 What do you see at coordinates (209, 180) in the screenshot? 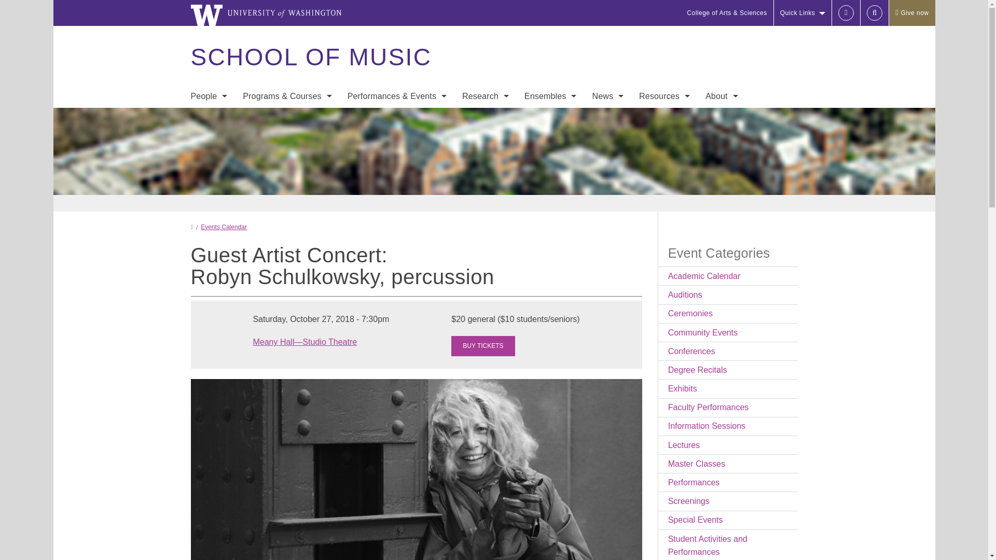
I see `Hire a Musician` at bounding box center [209, 180].